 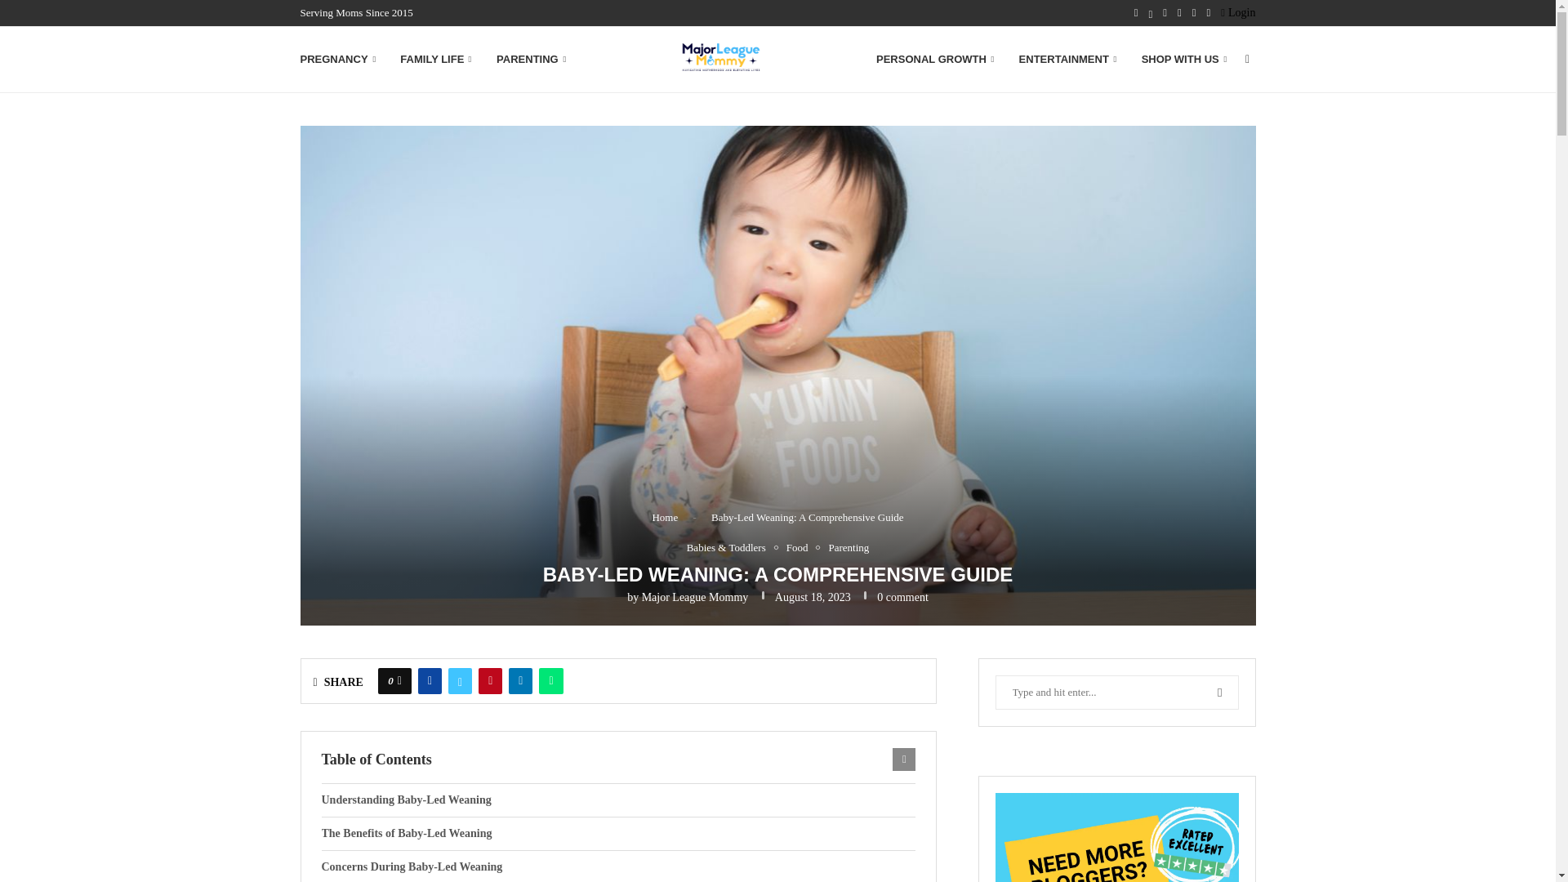 I want to click on ENTERTAINMENT, so click(x=1068, y=60).